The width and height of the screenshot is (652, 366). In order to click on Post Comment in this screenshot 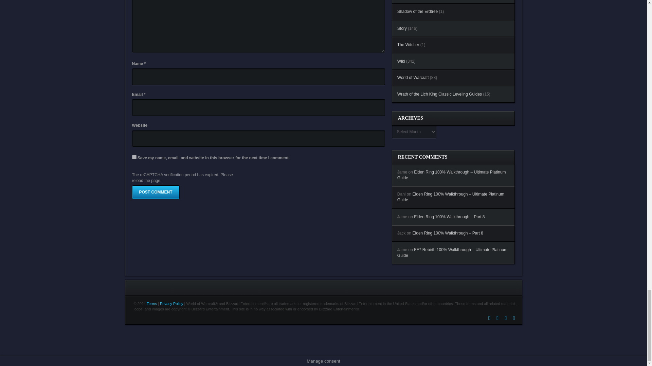, I will do `click(156, 192)`.